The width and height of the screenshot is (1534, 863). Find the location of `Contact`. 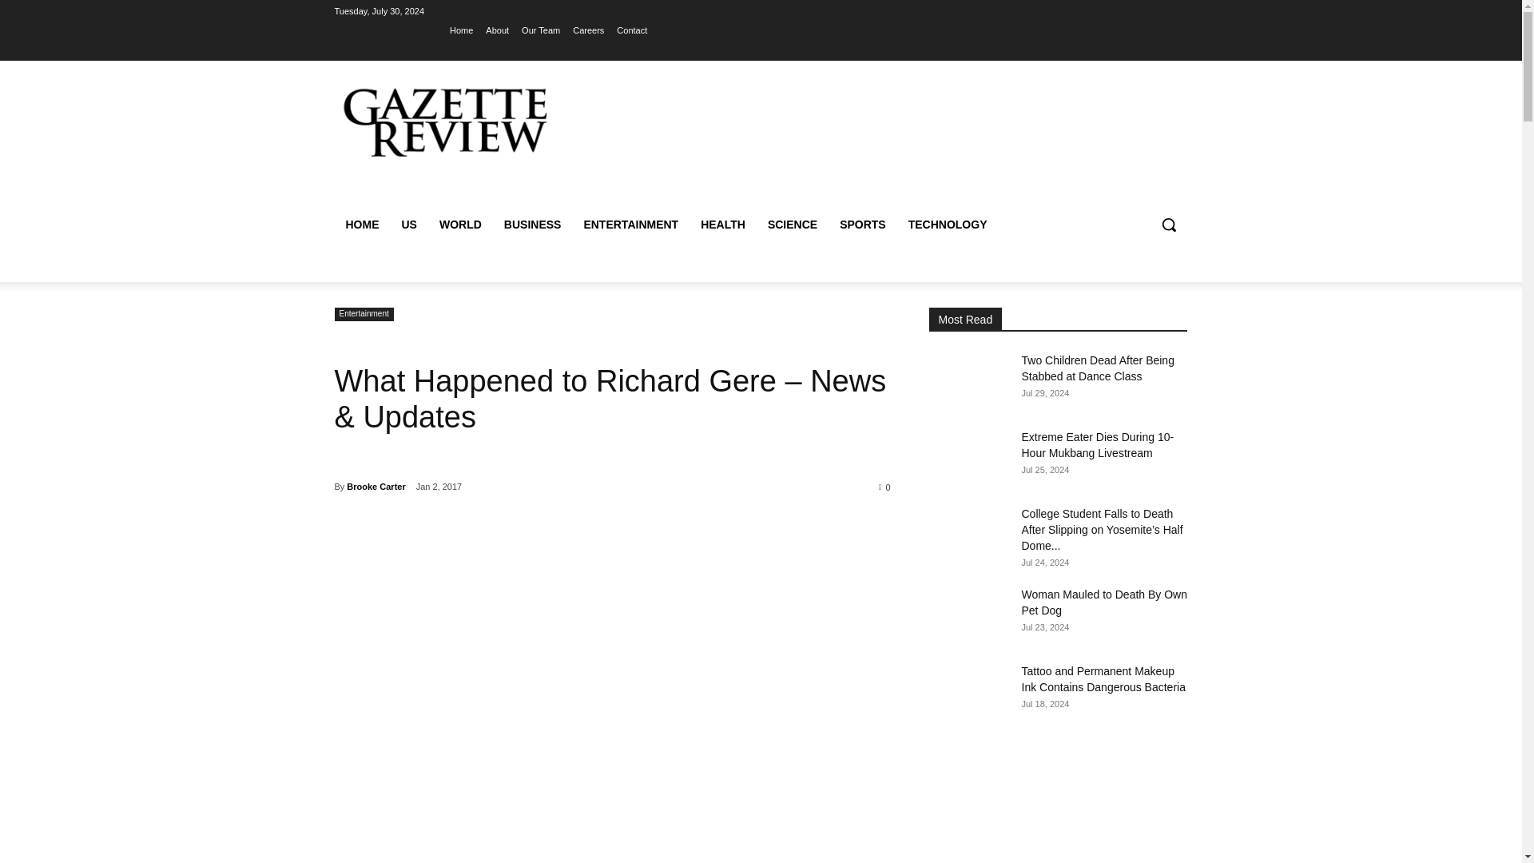

Contact is located at coordinates (631, 30).